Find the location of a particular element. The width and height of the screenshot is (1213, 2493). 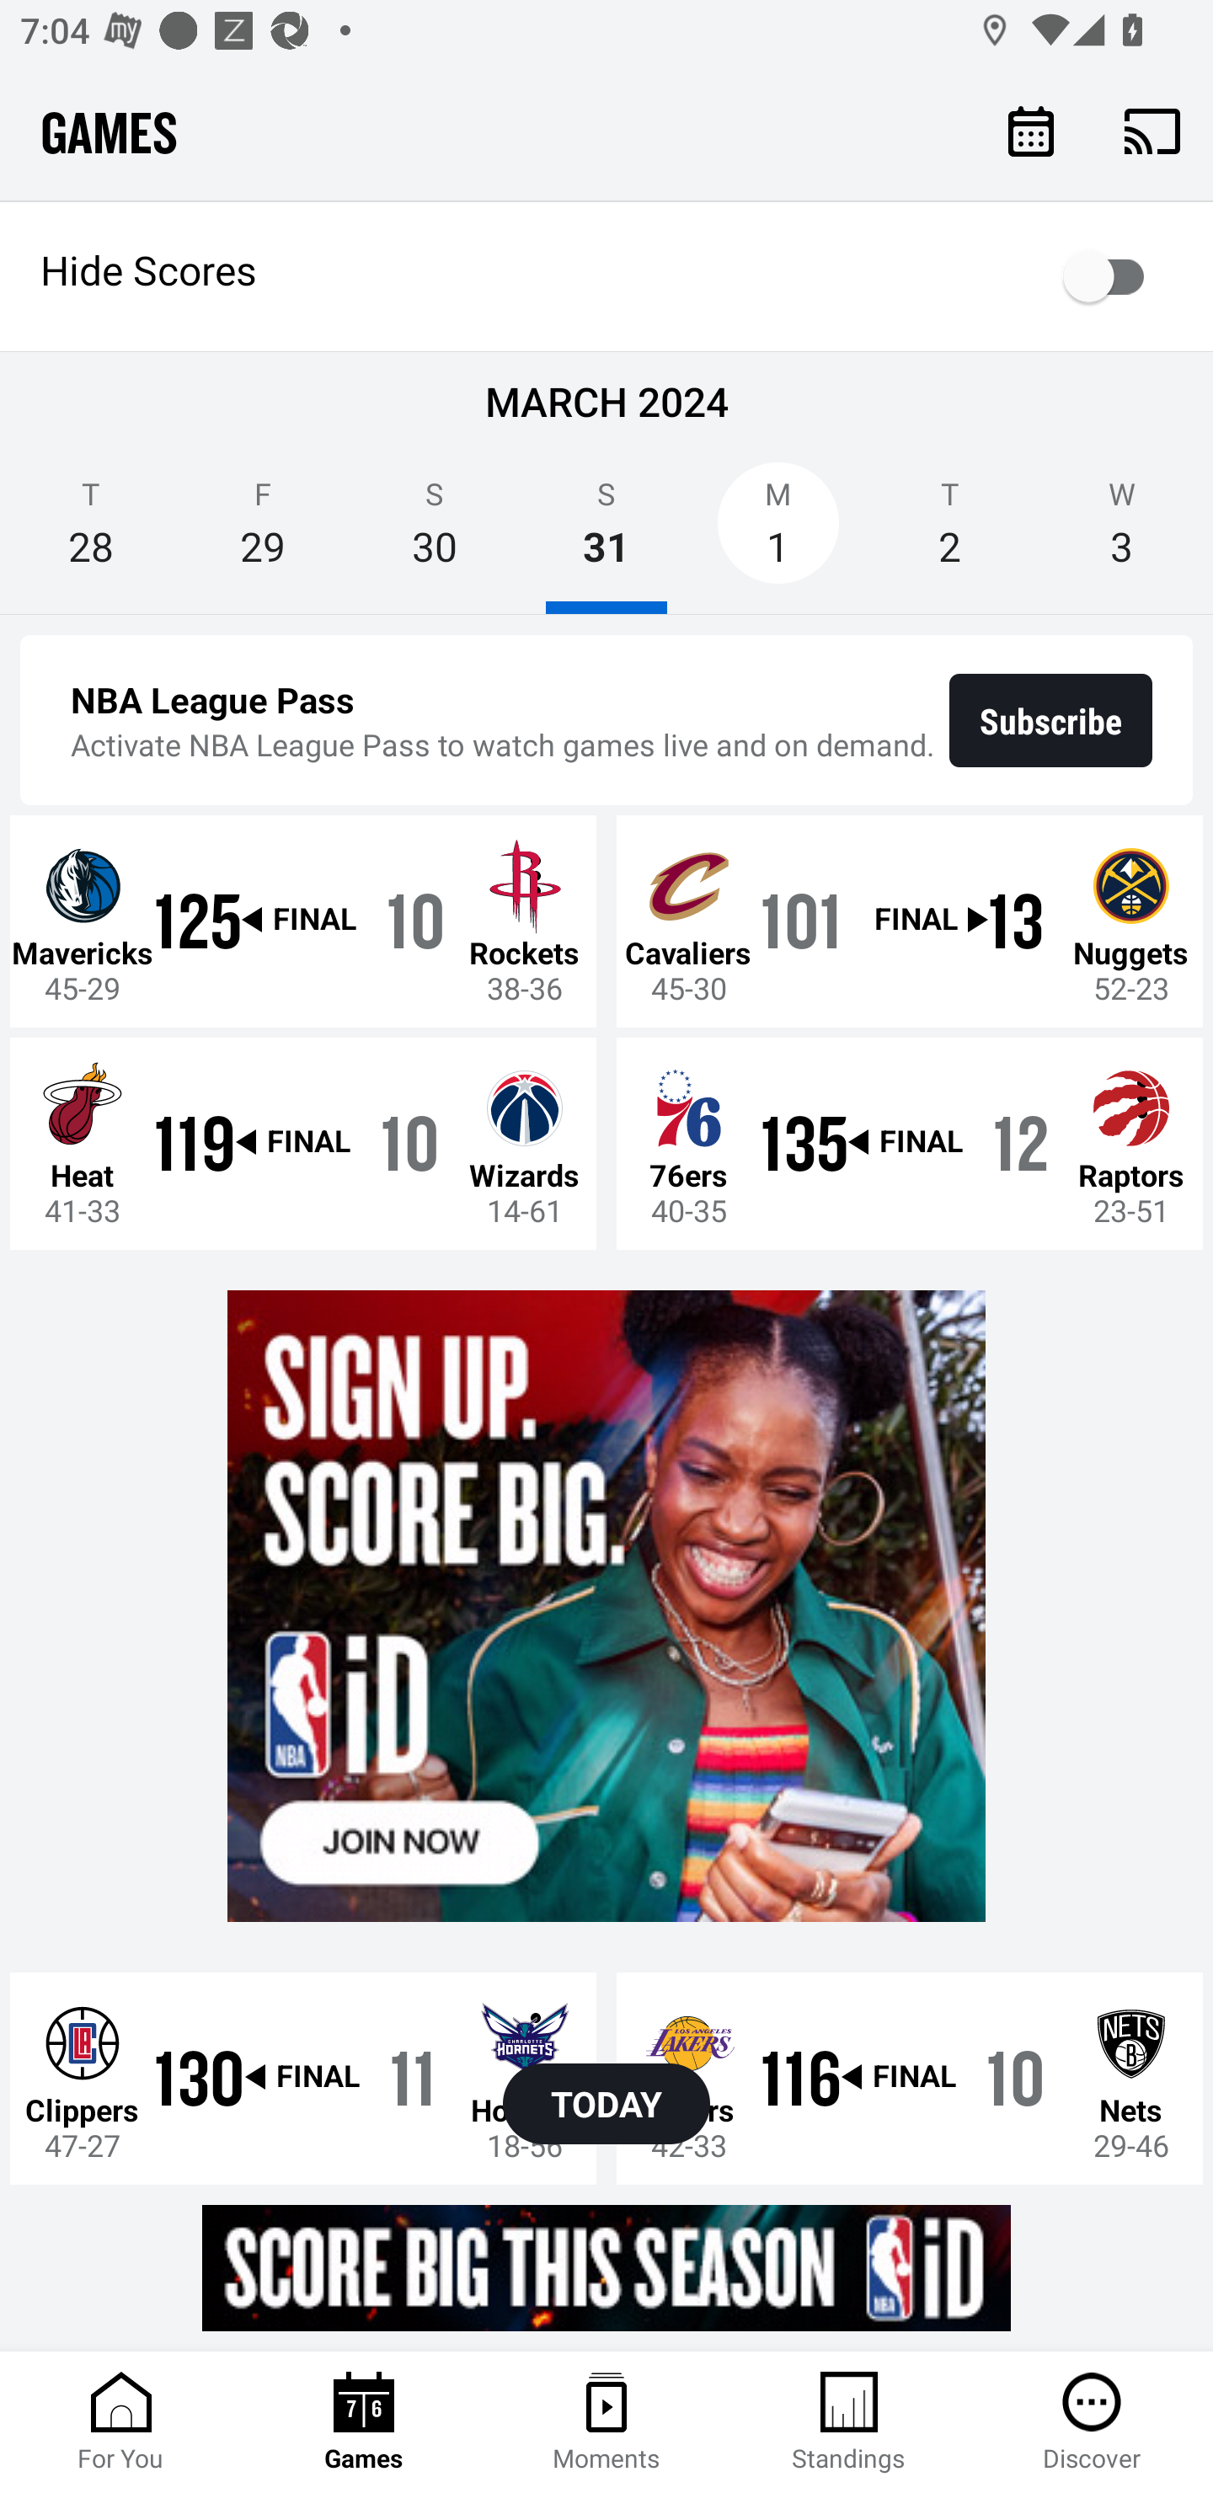

g5nqqygr7owph is located at coordinates (606, 2267).